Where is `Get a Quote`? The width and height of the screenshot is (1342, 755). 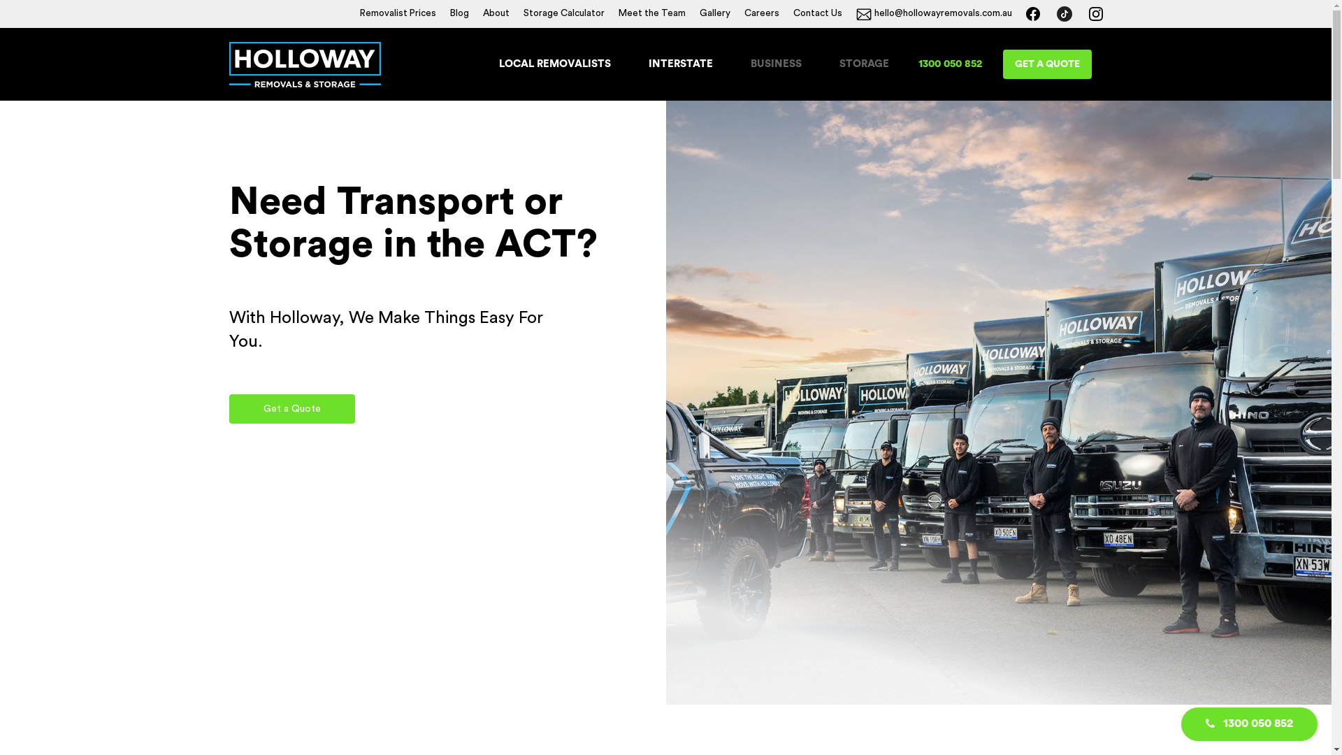
Get a Quote is located at coordinates (292, 409).